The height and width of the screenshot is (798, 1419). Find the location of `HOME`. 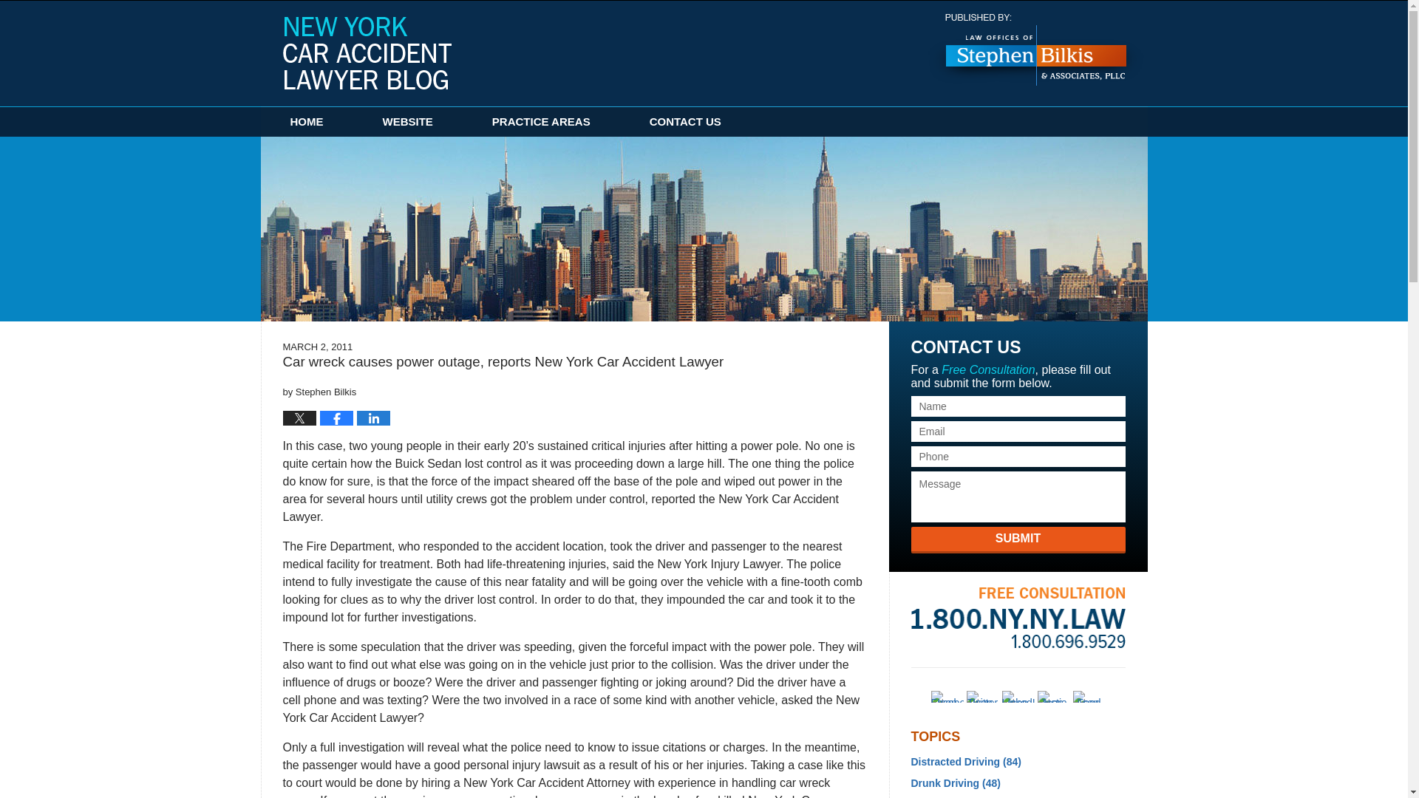

HOME is located at coordinates (306, 121).